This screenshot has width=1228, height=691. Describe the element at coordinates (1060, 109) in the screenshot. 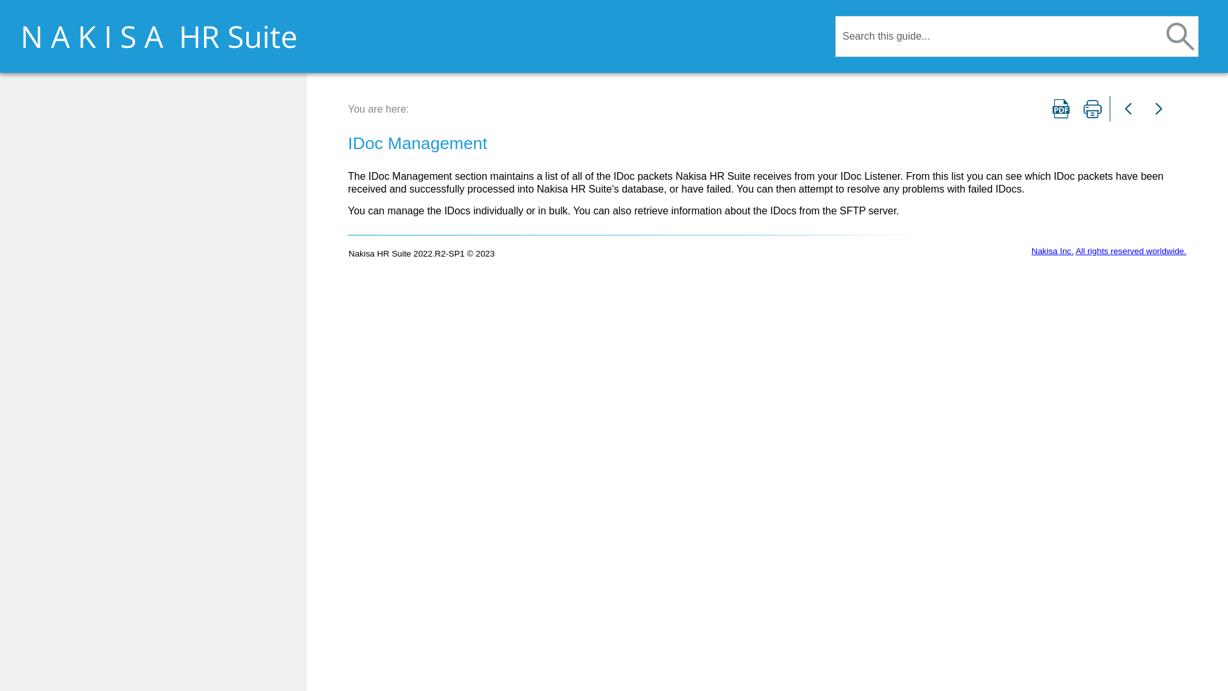

I see `PDF Guide` at that location.